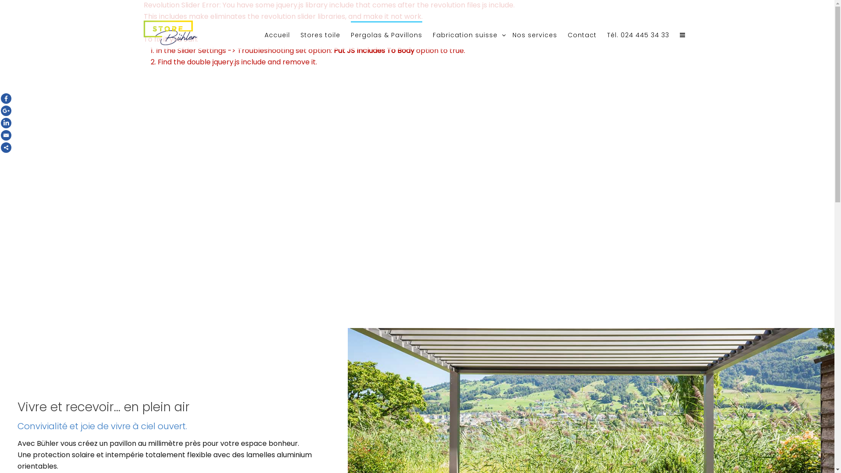 The width and height of the screenshot is (841, 473). What do you see at coordinates (467, 35) in the screenshot?
I see `Fabrication suisse` at bounding box center [467, 35].